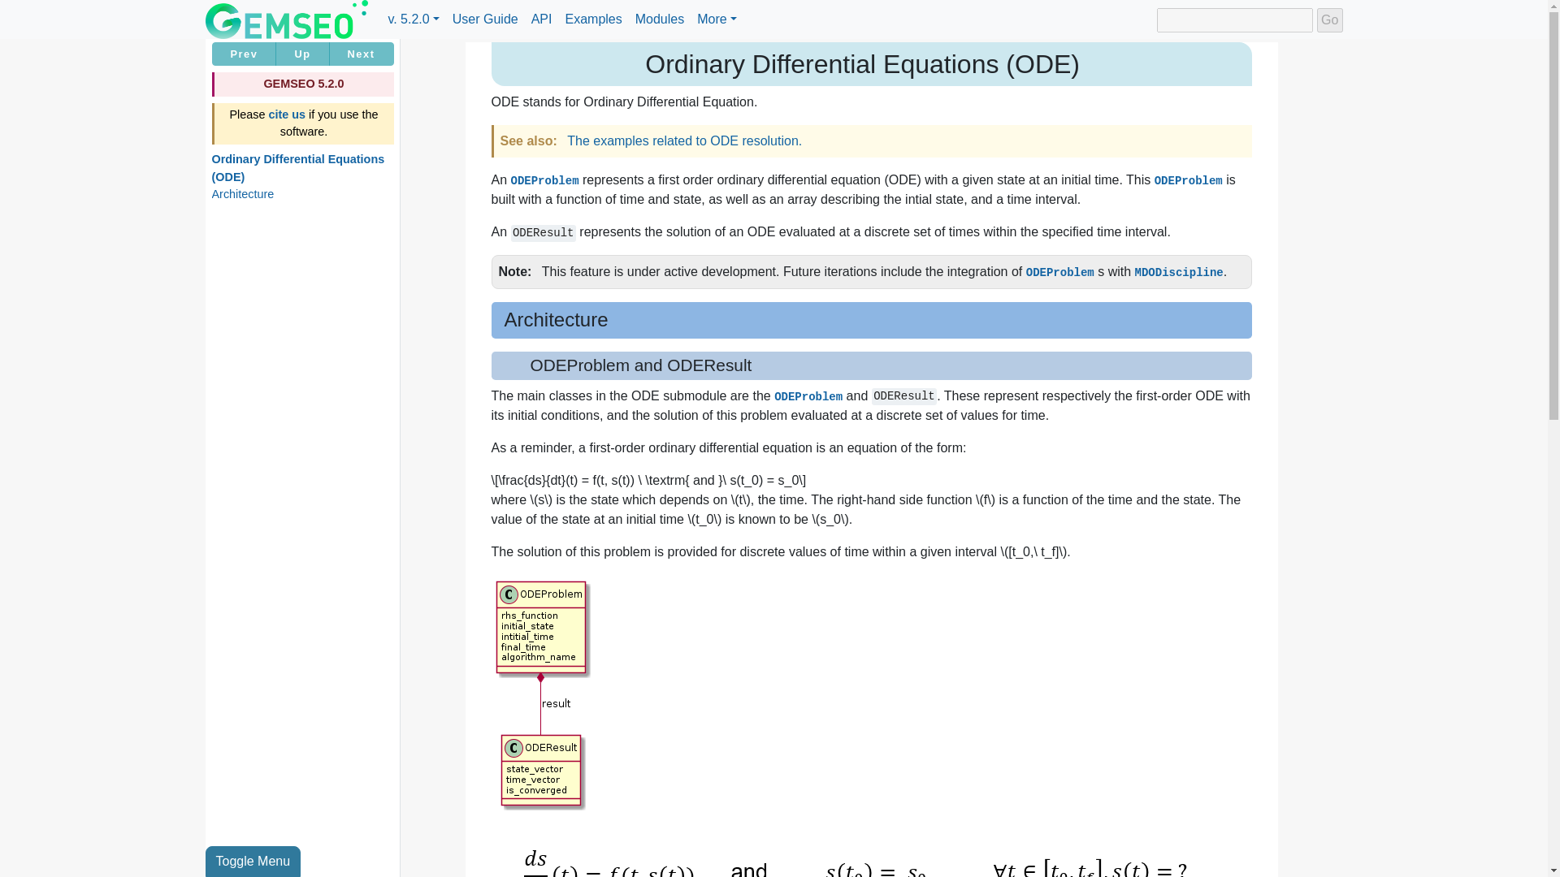  I want to click on Modules, so click(660, 19).